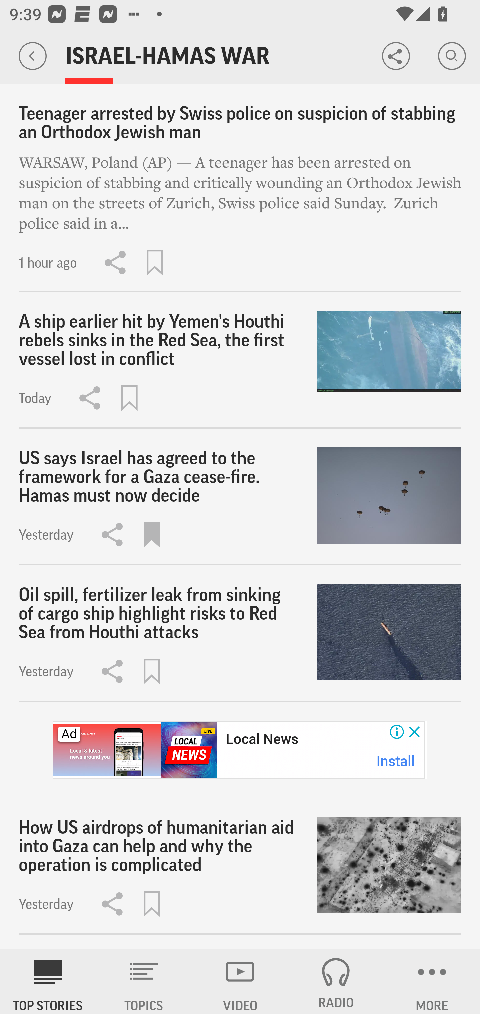 The image size is (480, 1014). What do you see at coordinates (336, 981) in the screenshot?
I see `RADIO` at bounding box center [336, 981].